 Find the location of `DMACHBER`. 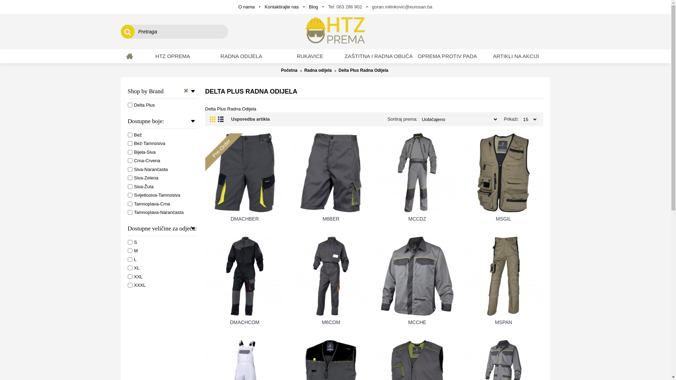

DMACHBER is located at coordinates (244, 173).